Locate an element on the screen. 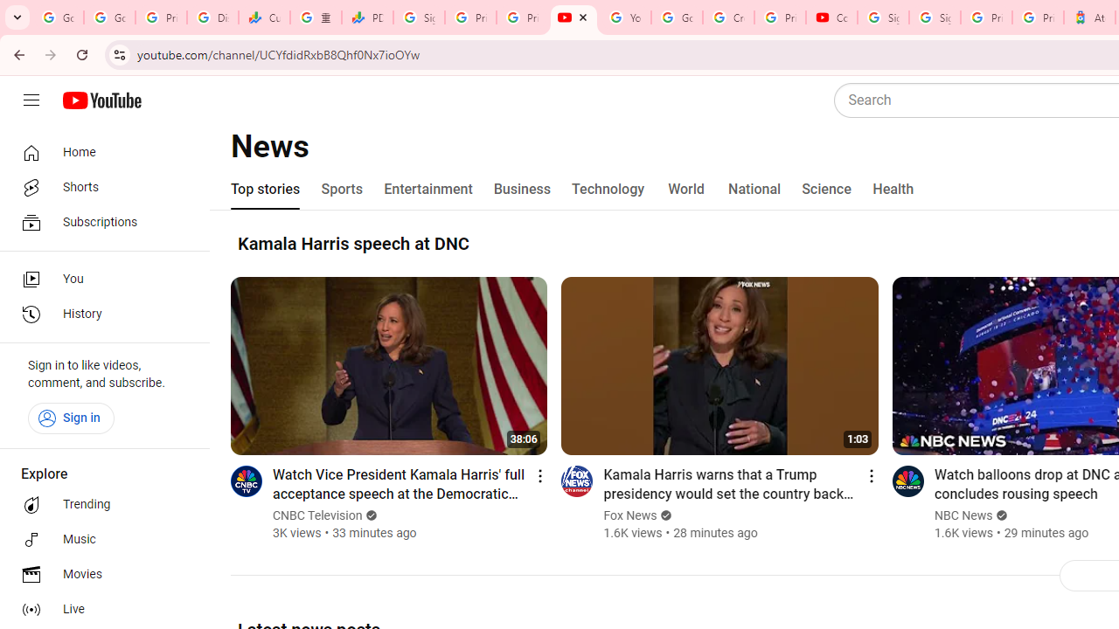 The height and width of the screenshot is (629, 1119). Music is located at coordinates (100, 540).